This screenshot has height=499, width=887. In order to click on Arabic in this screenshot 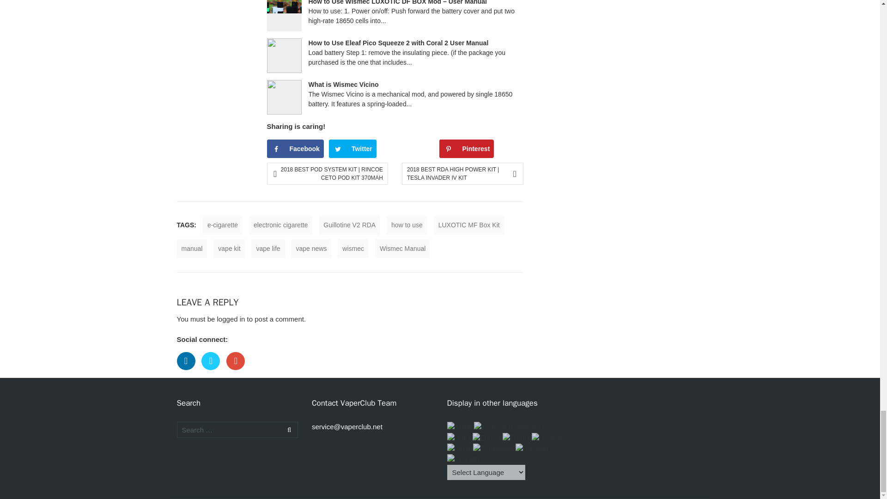, I will do `click(461, 426)`.